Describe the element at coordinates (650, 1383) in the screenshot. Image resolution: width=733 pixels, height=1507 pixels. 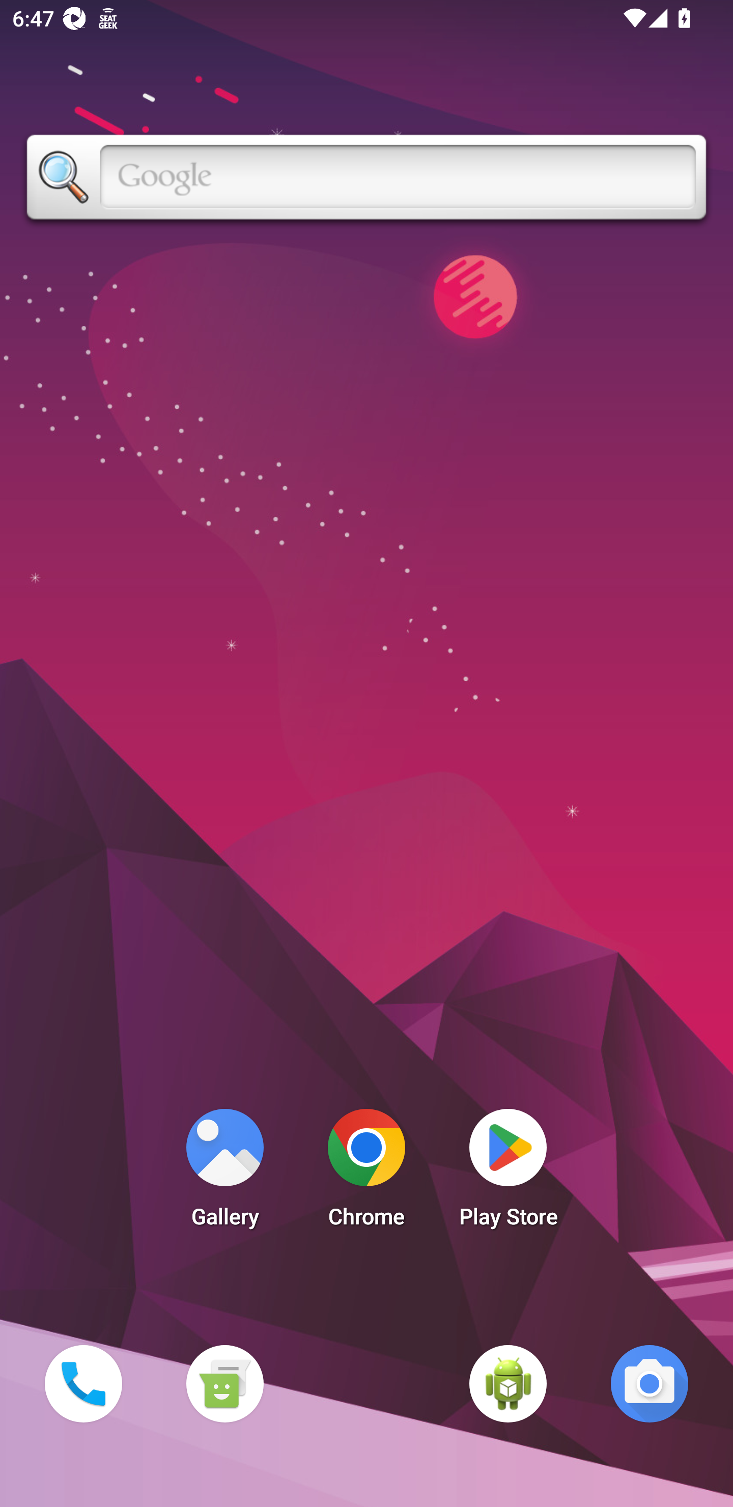
I see `Camera` at that location.